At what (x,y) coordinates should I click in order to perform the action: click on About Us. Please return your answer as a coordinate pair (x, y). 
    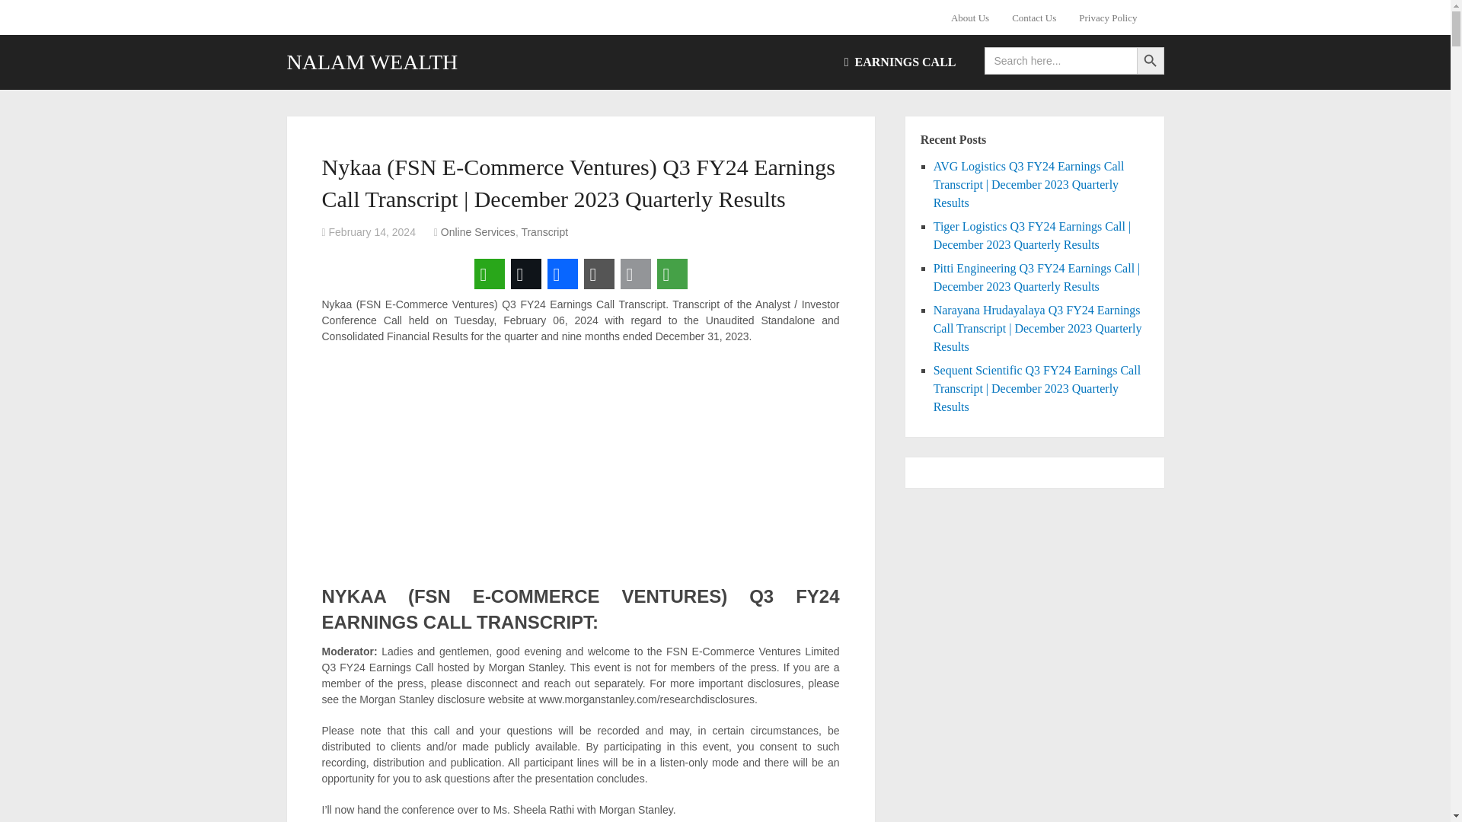
    Looking at the image, I should click on (975, 18).